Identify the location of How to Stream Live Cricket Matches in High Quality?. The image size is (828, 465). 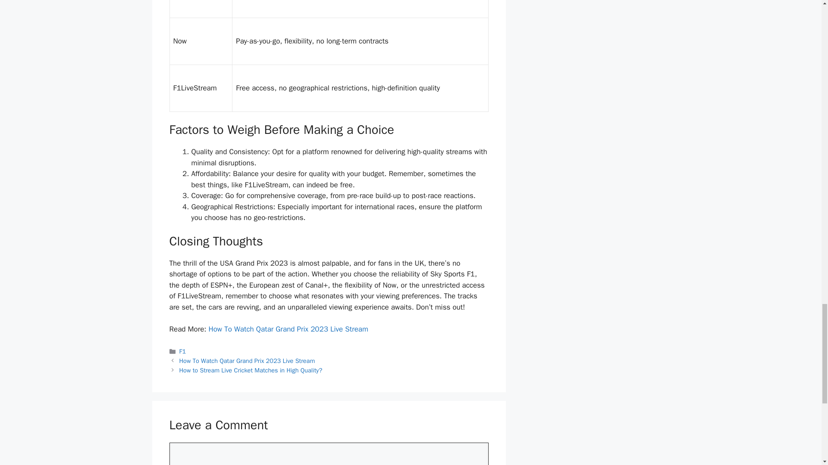
(251, 370).